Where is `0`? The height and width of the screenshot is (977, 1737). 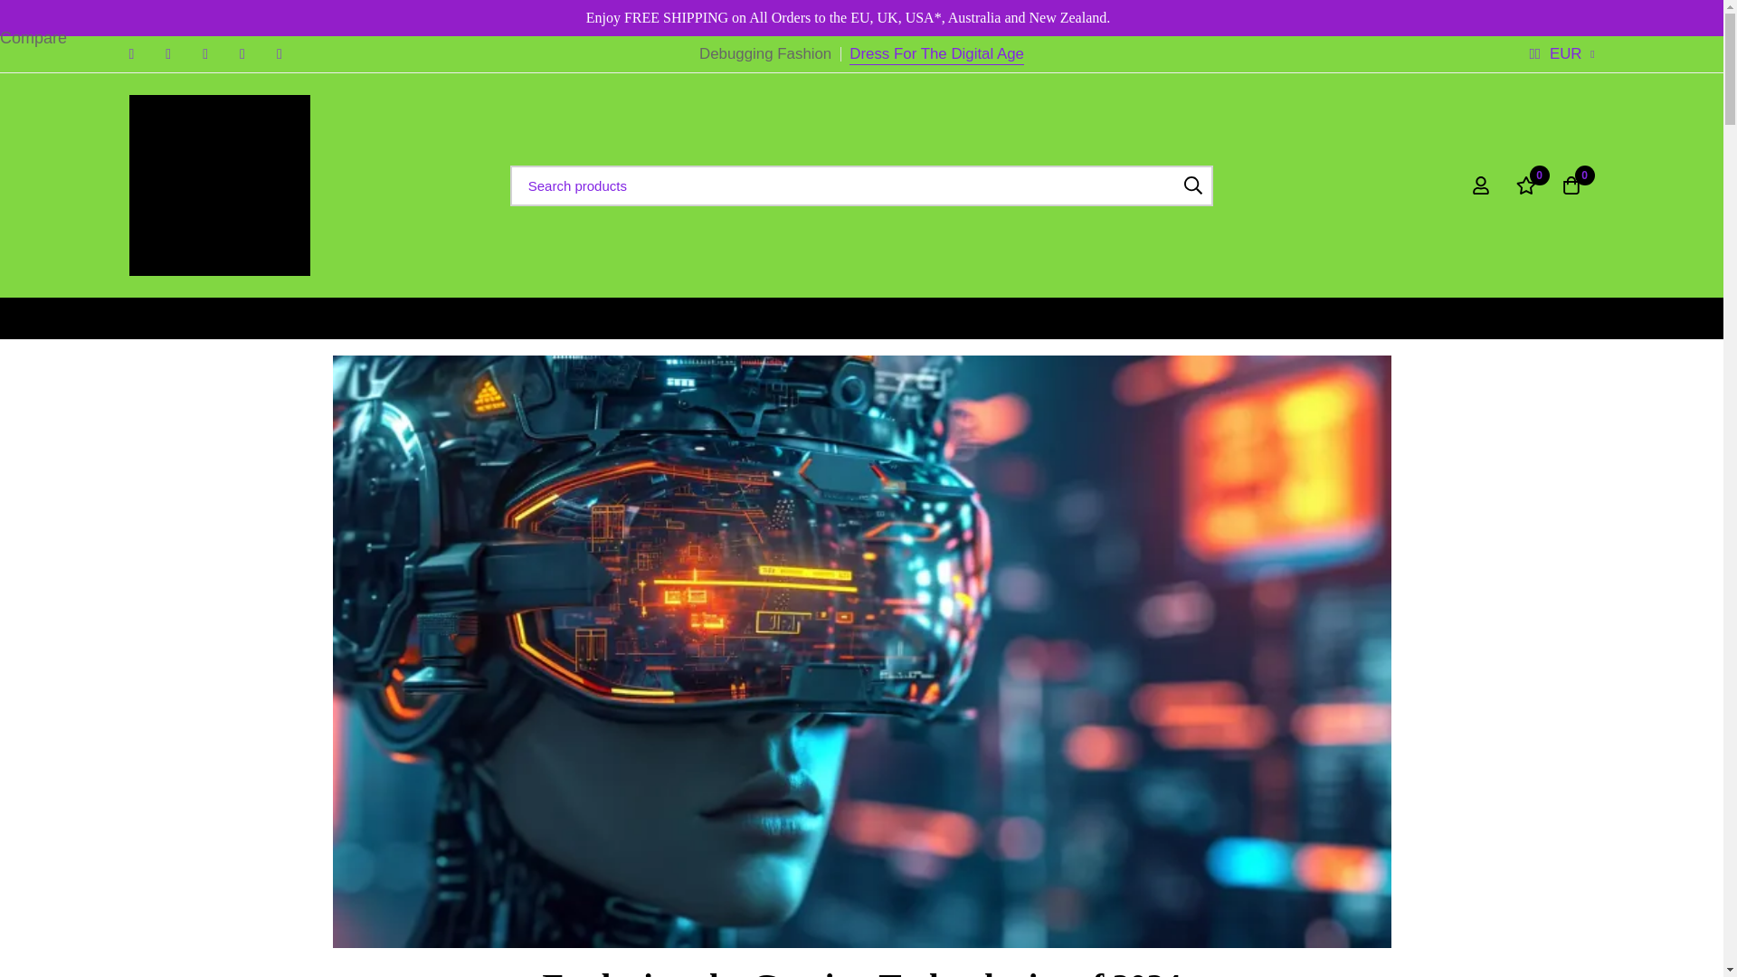
0 is located at coordinates (1571, 185).